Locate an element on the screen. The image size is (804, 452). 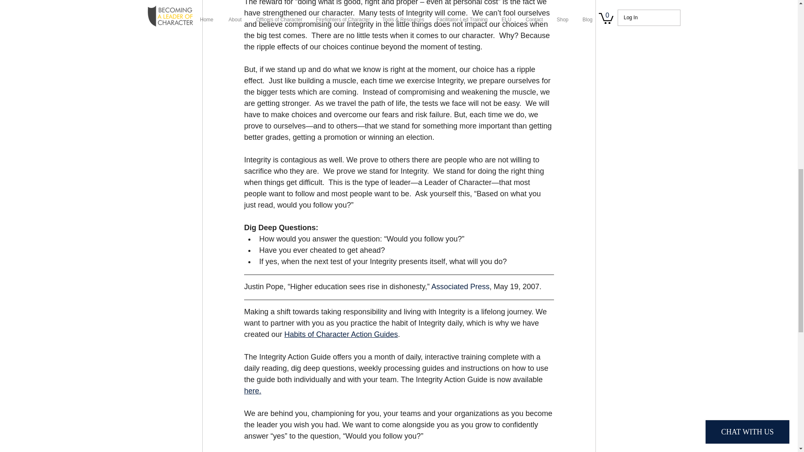
Associated Press is located at coordinates (460, 287).